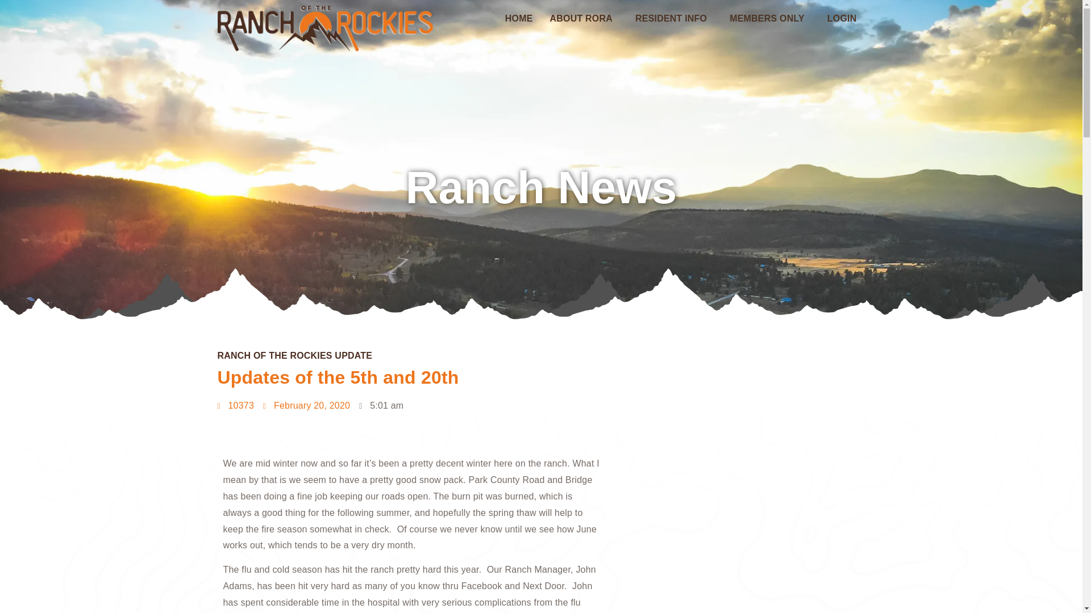 The image size is (1091, 613). I want to click on HOME, so click(518, 18).